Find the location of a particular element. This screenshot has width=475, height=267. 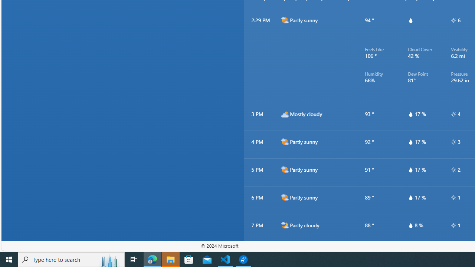

n2000 is located at coordinates (285, 253).